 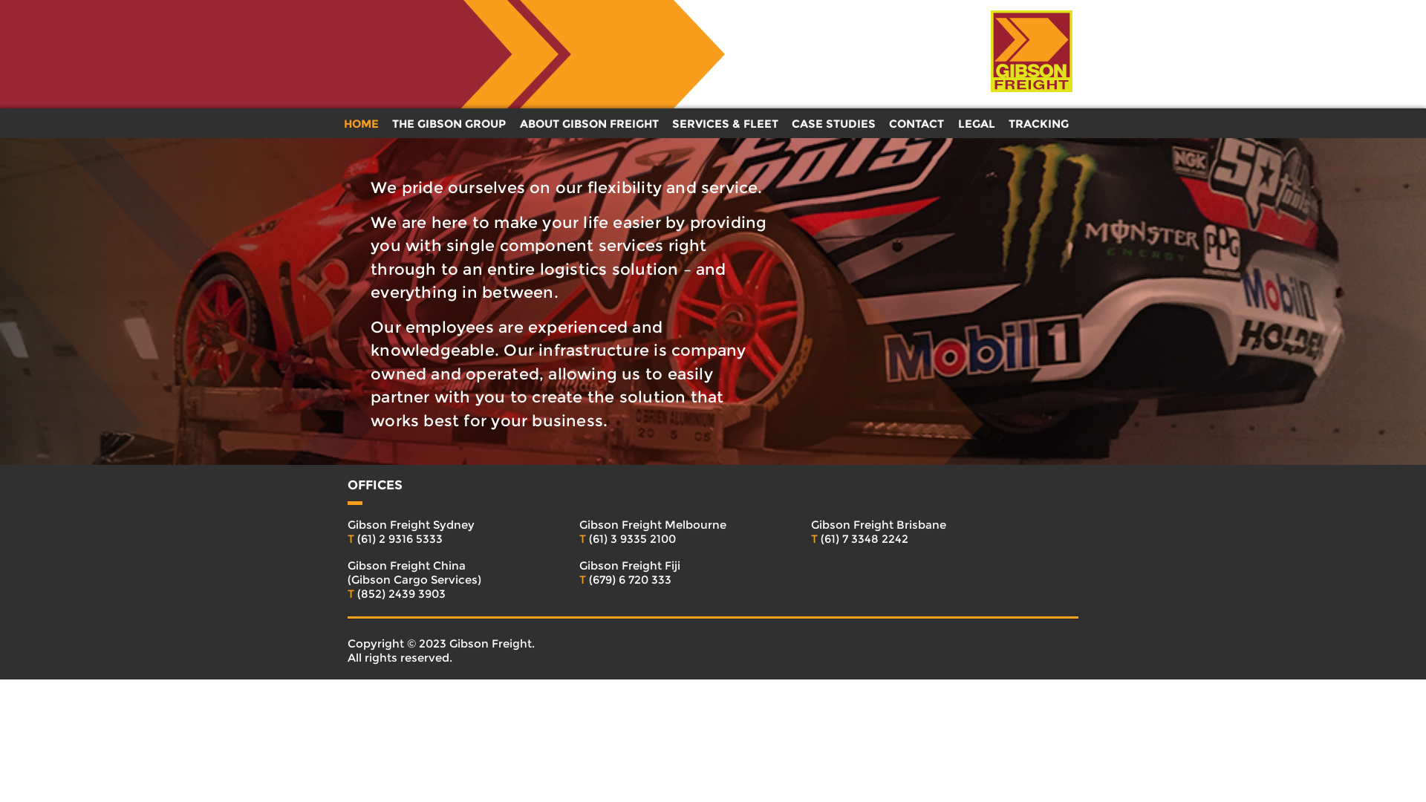 What do you see at coordinates (428, 594) in the screenshot?
I see `T (852) 2439 3903` at bounding box center [428, 594].